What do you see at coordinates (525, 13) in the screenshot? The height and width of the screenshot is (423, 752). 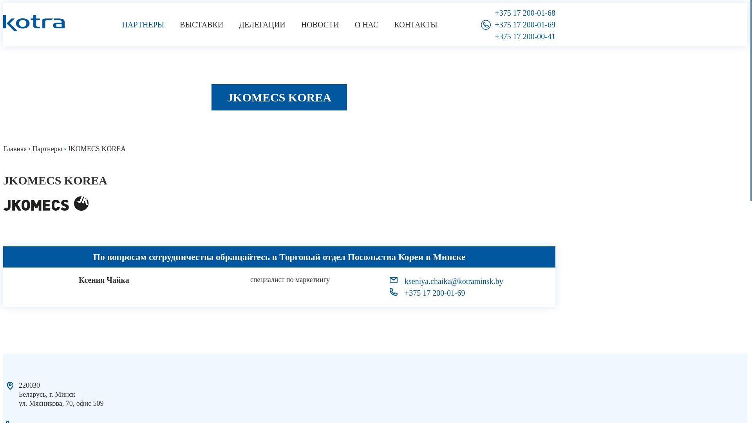 I see `+375 17 200-01-68` at bounding box center [525, 13].